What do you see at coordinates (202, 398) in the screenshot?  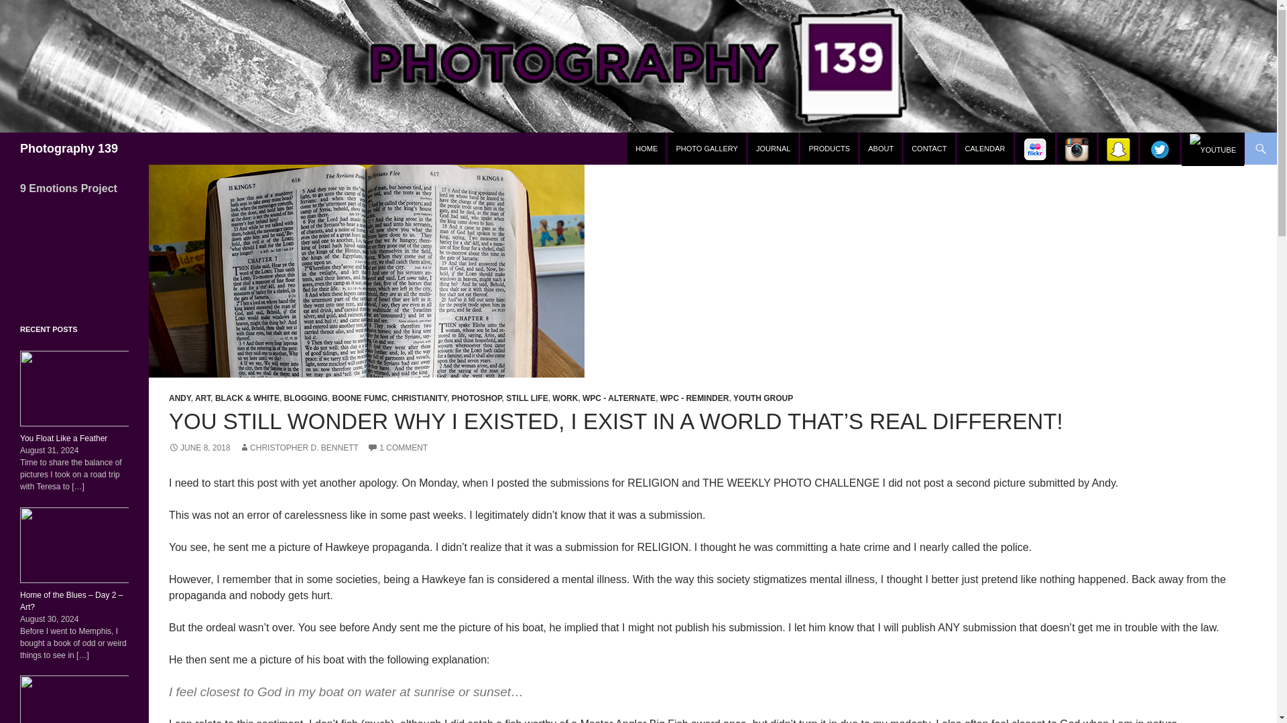 I see `ART` at bounding box center [202, 398].